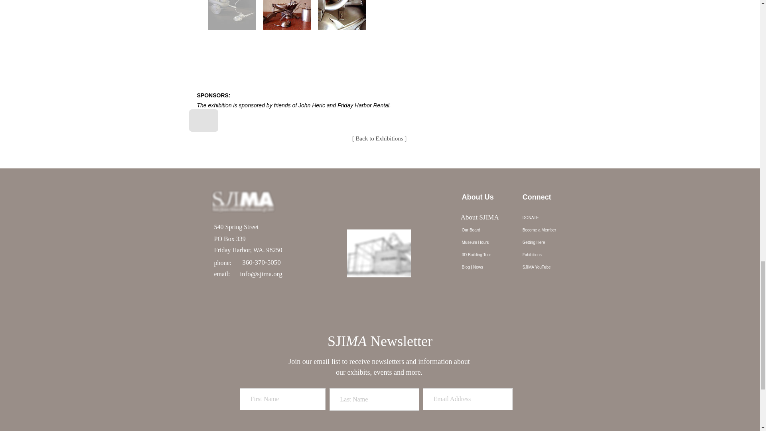 The image size is (766, 431). Describe the element at coordinates (480, 217) in the screenshot. I see `About SJIMA` at that location.